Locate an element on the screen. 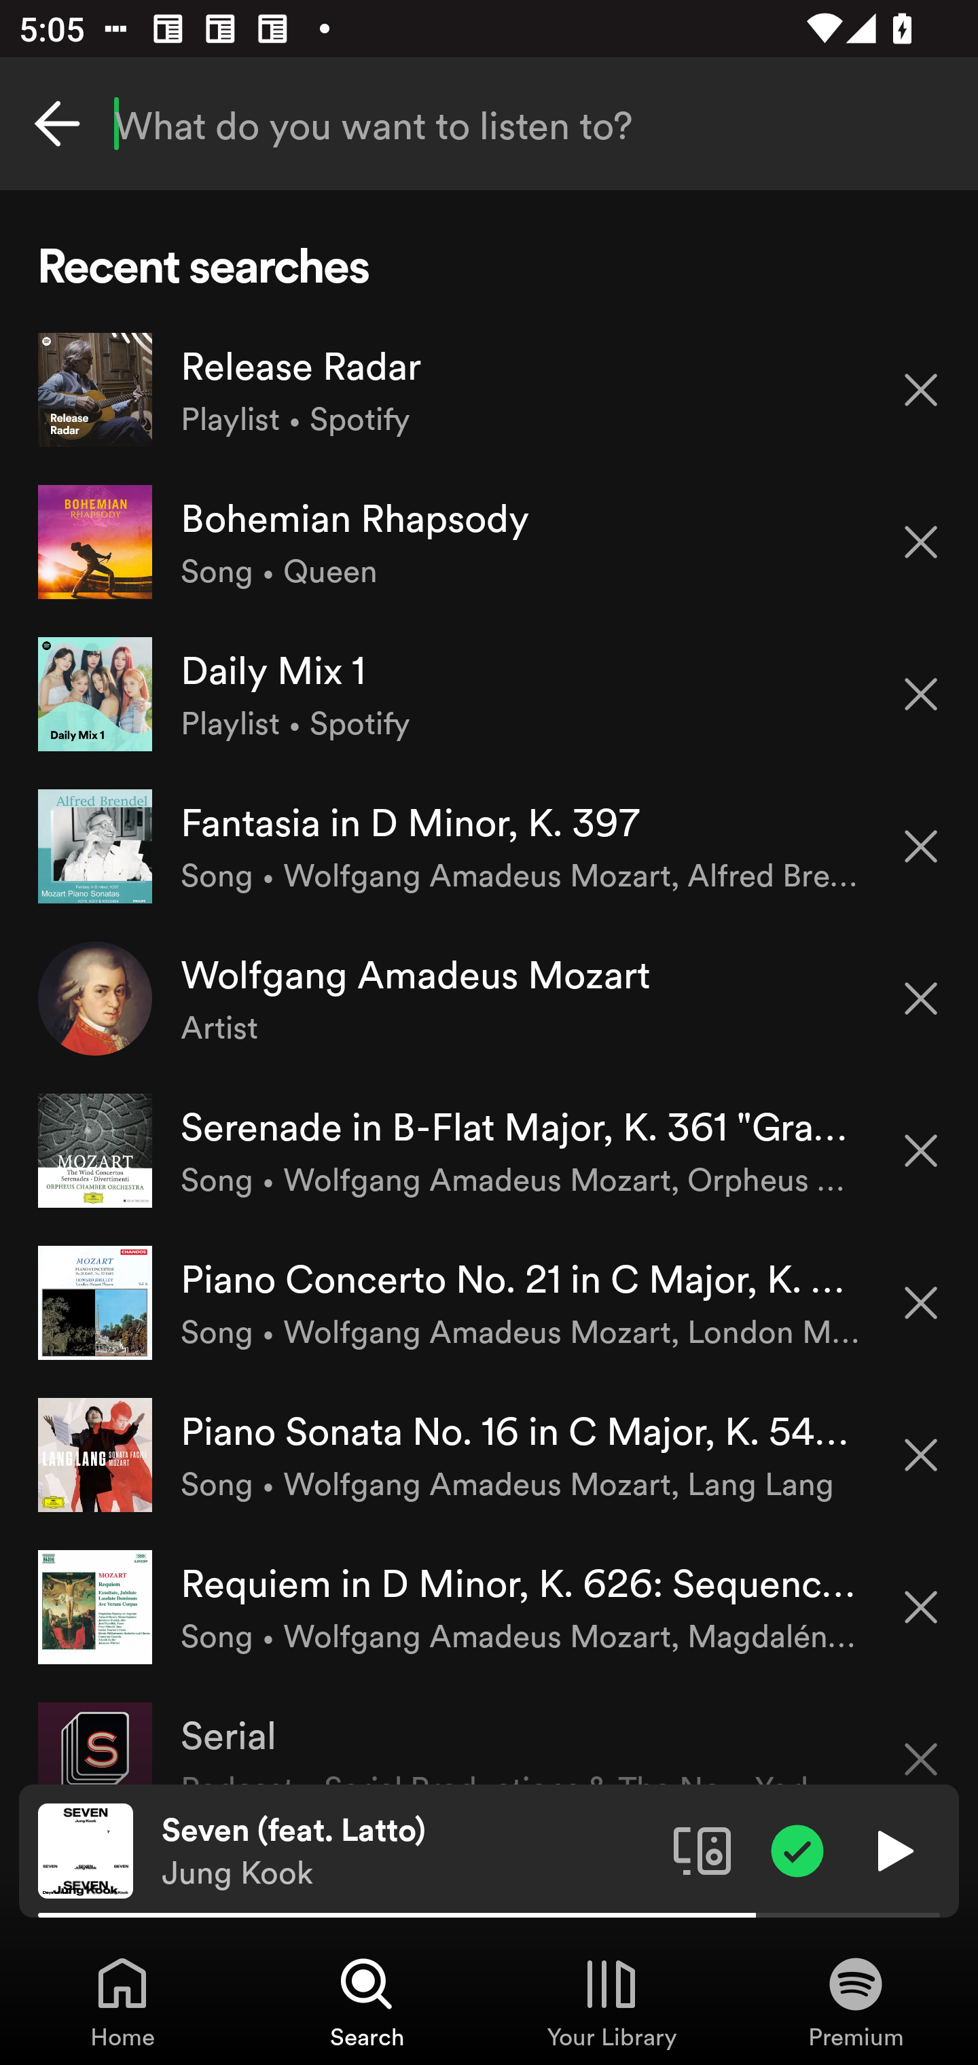  Cancel is located at coordinates (57, 124).